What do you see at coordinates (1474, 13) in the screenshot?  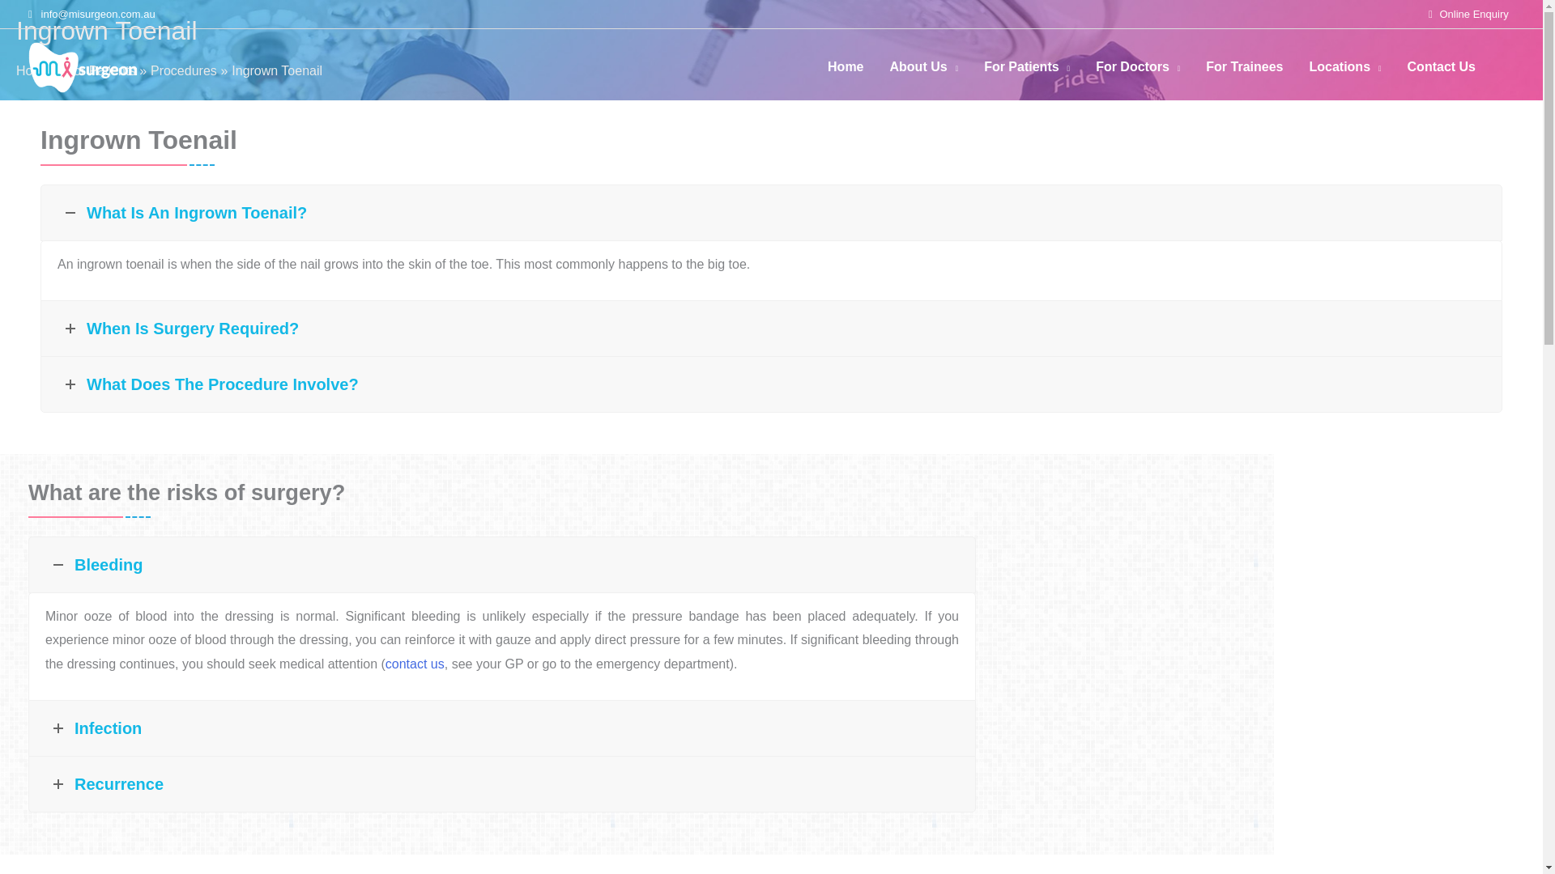 I see `Online Enquiry` at bounding box center [1474, 13].